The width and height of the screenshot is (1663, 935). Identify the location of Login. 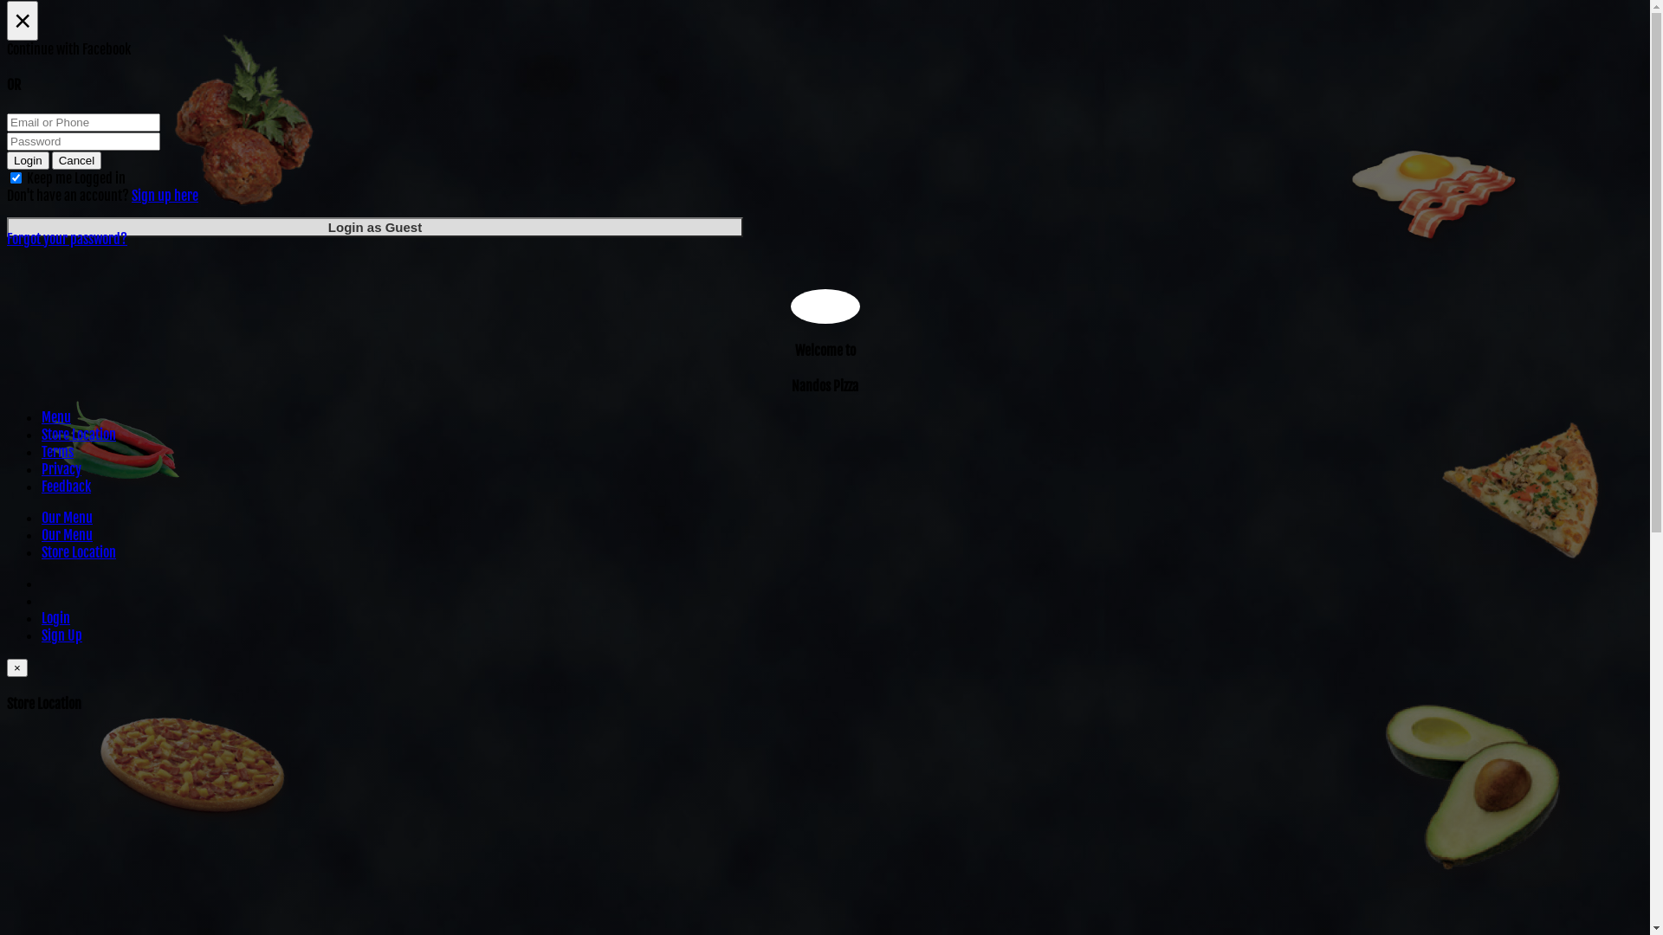
(28, 161).